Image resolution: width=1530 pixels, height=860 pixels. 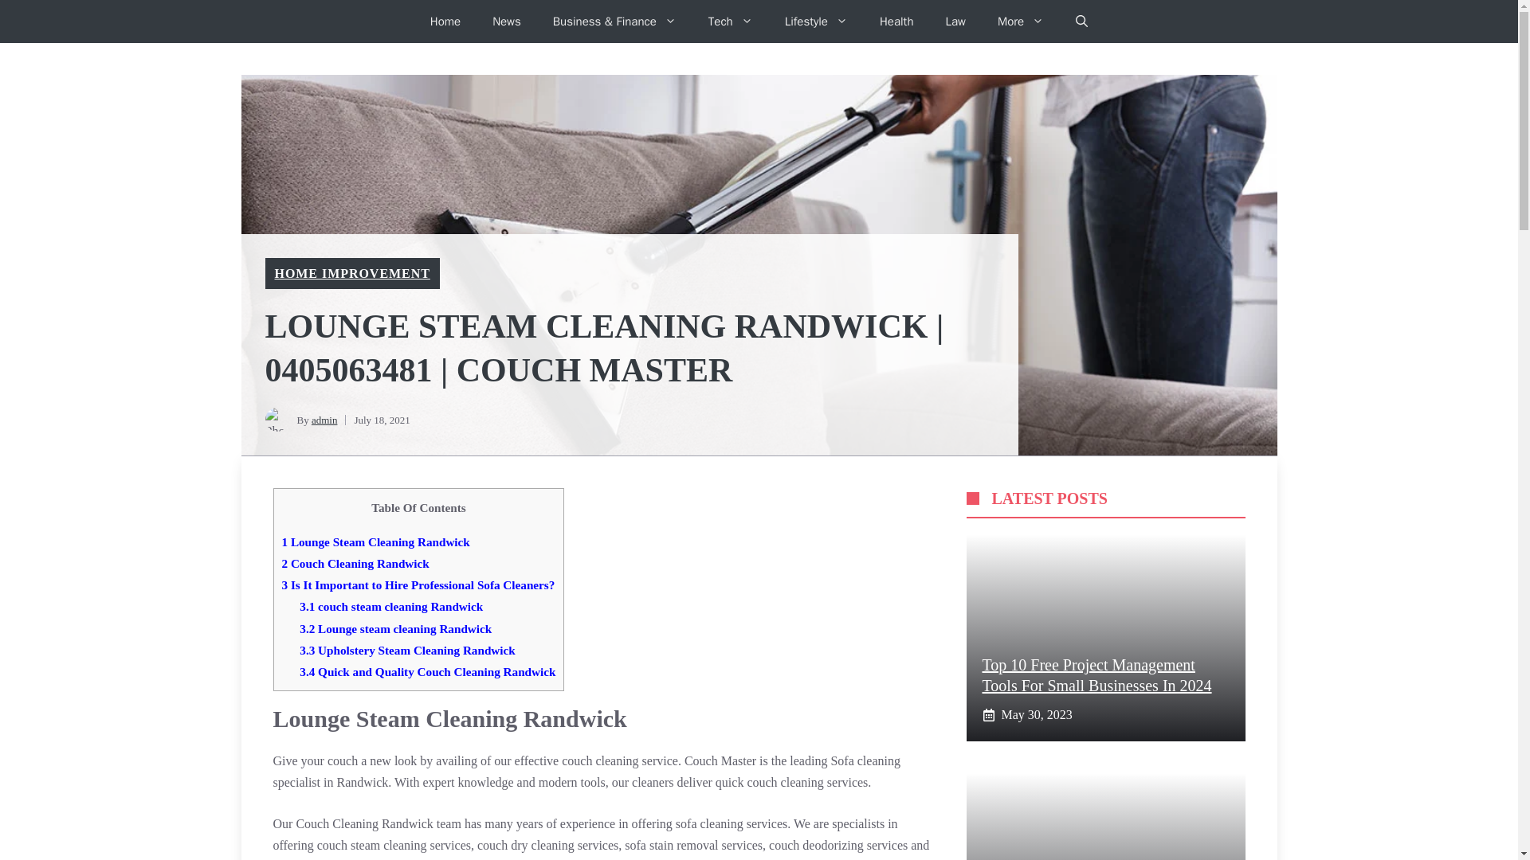 What do you see at coordinates (731, 21) in the screenshot?
I see `Tech` at bounding box center [731, 21].